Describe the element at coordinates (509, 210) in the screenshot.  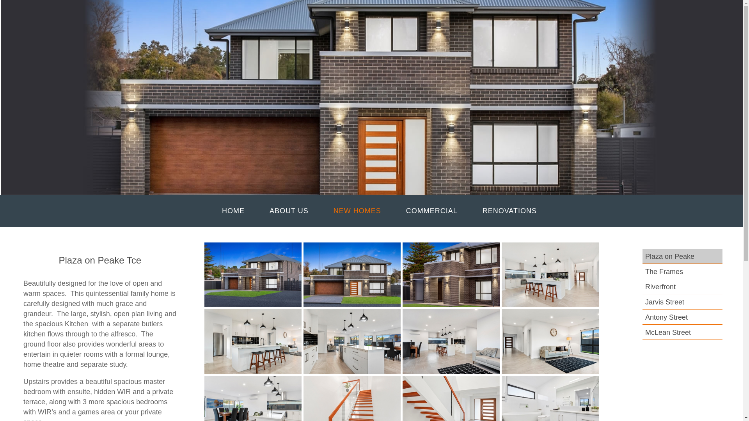
I see `RENOVATIONS` at that location.